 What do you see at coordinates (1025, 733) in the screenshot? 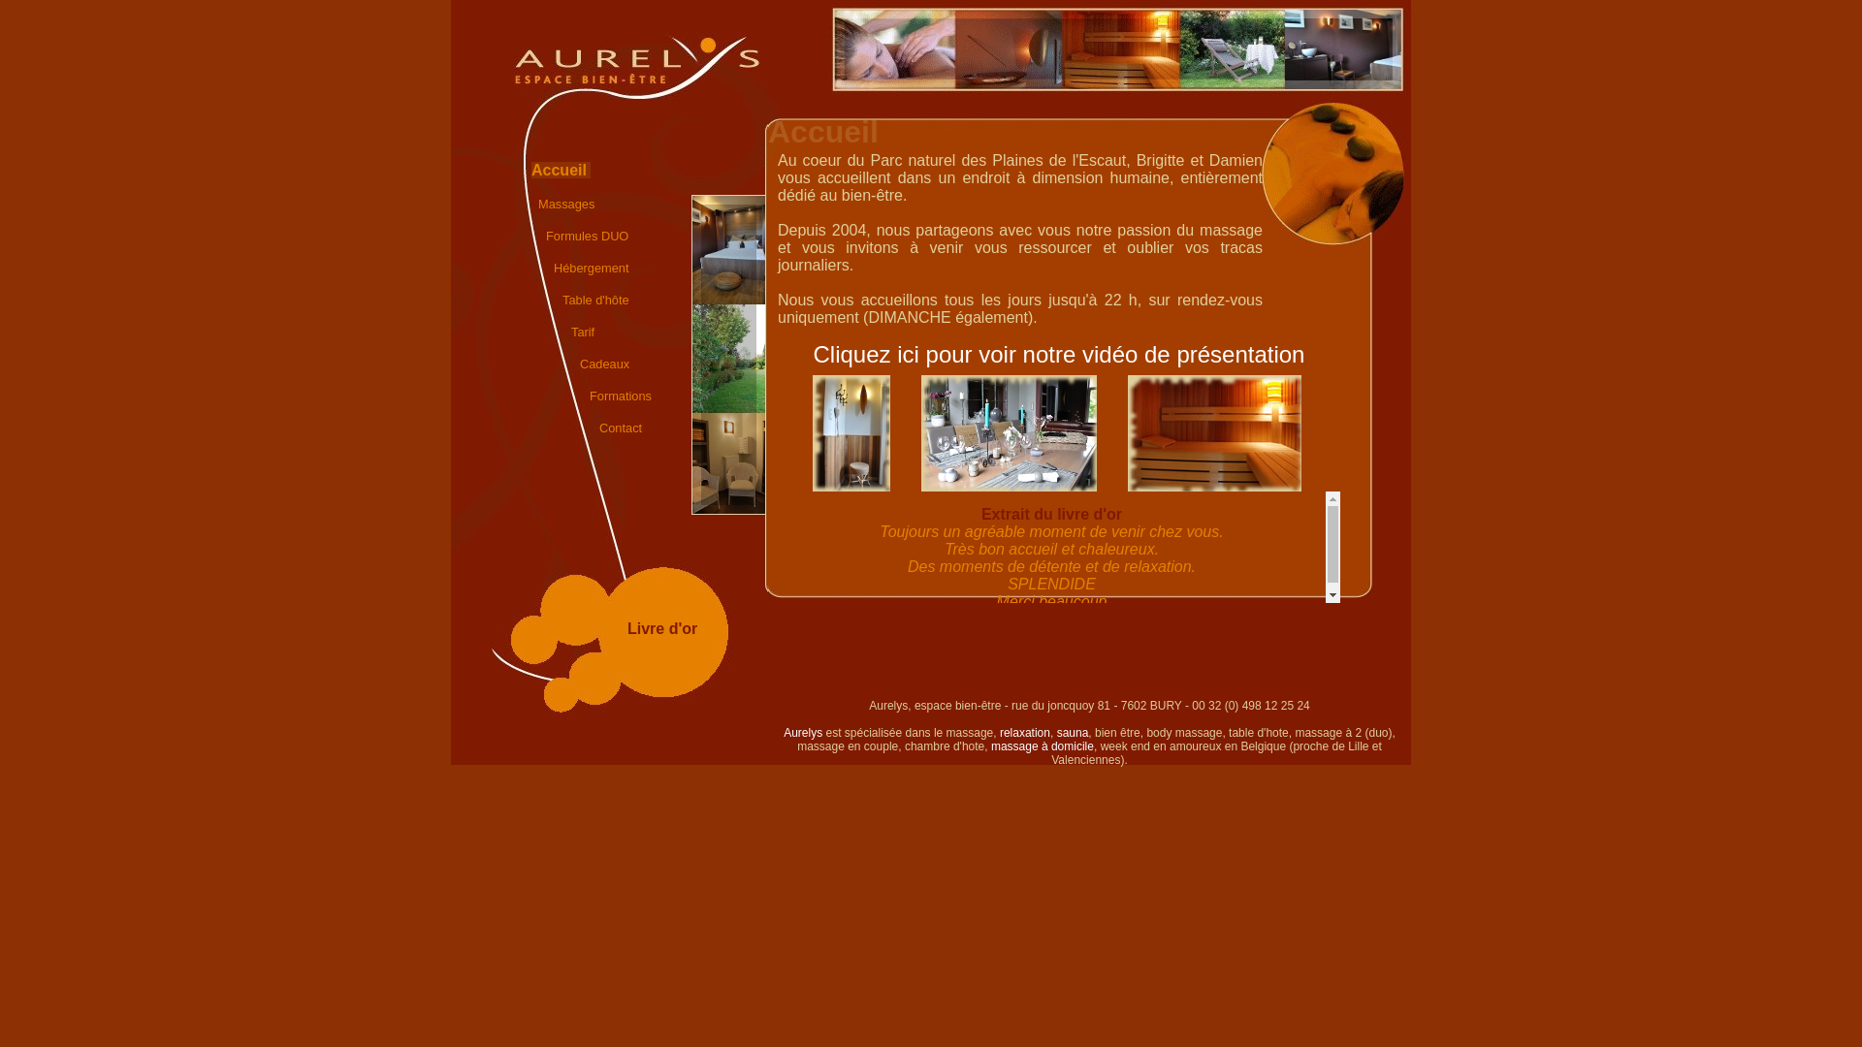
I see `relaxation` at bounding box center [1025, 733].